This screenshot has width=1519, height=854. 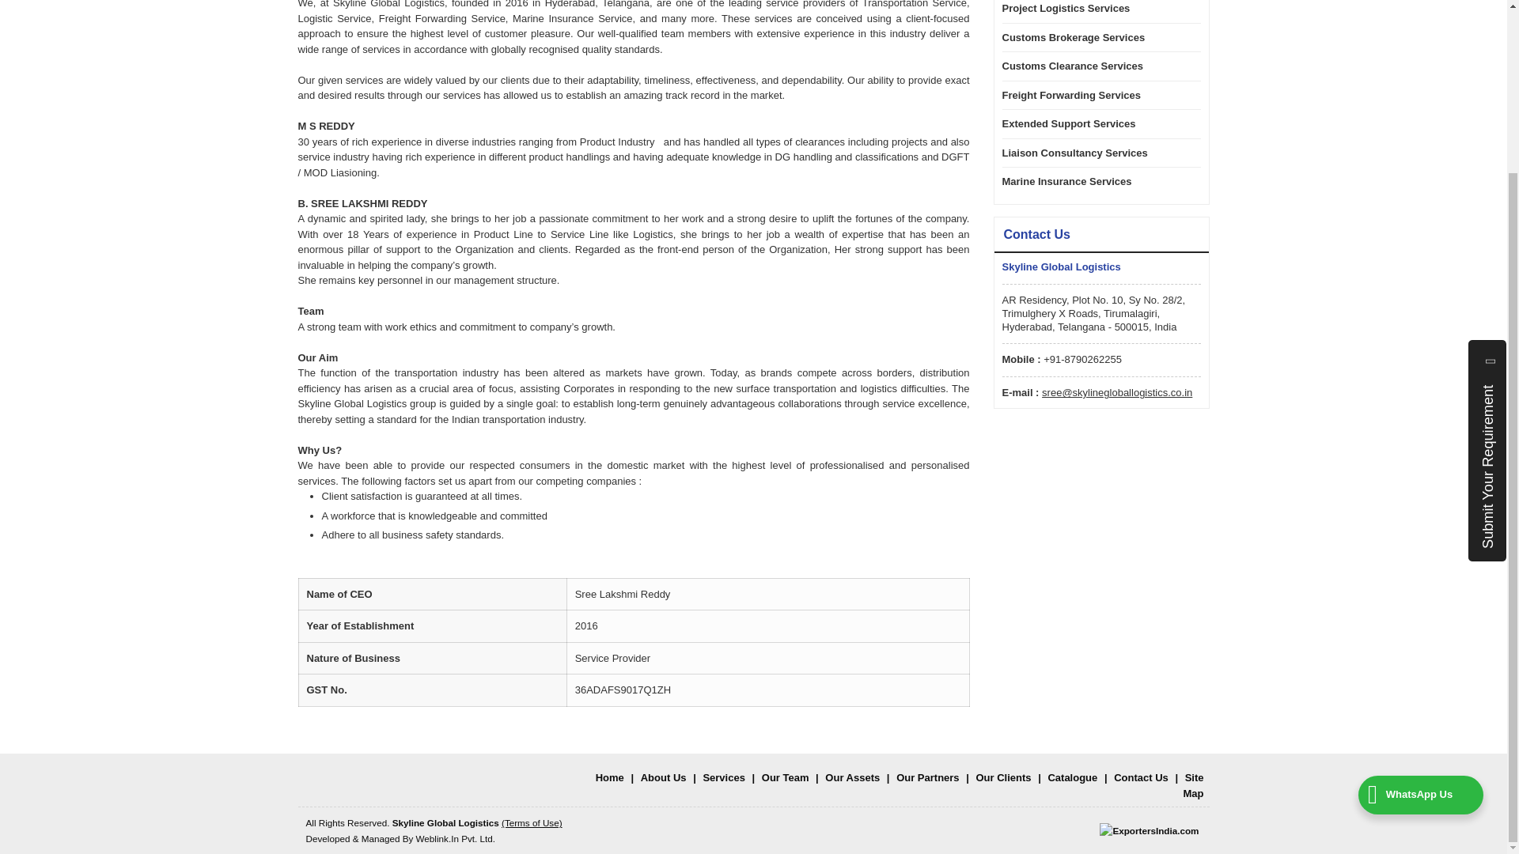 I want to click on Liaison Consultancy Services, so click(x=1093, y=153).